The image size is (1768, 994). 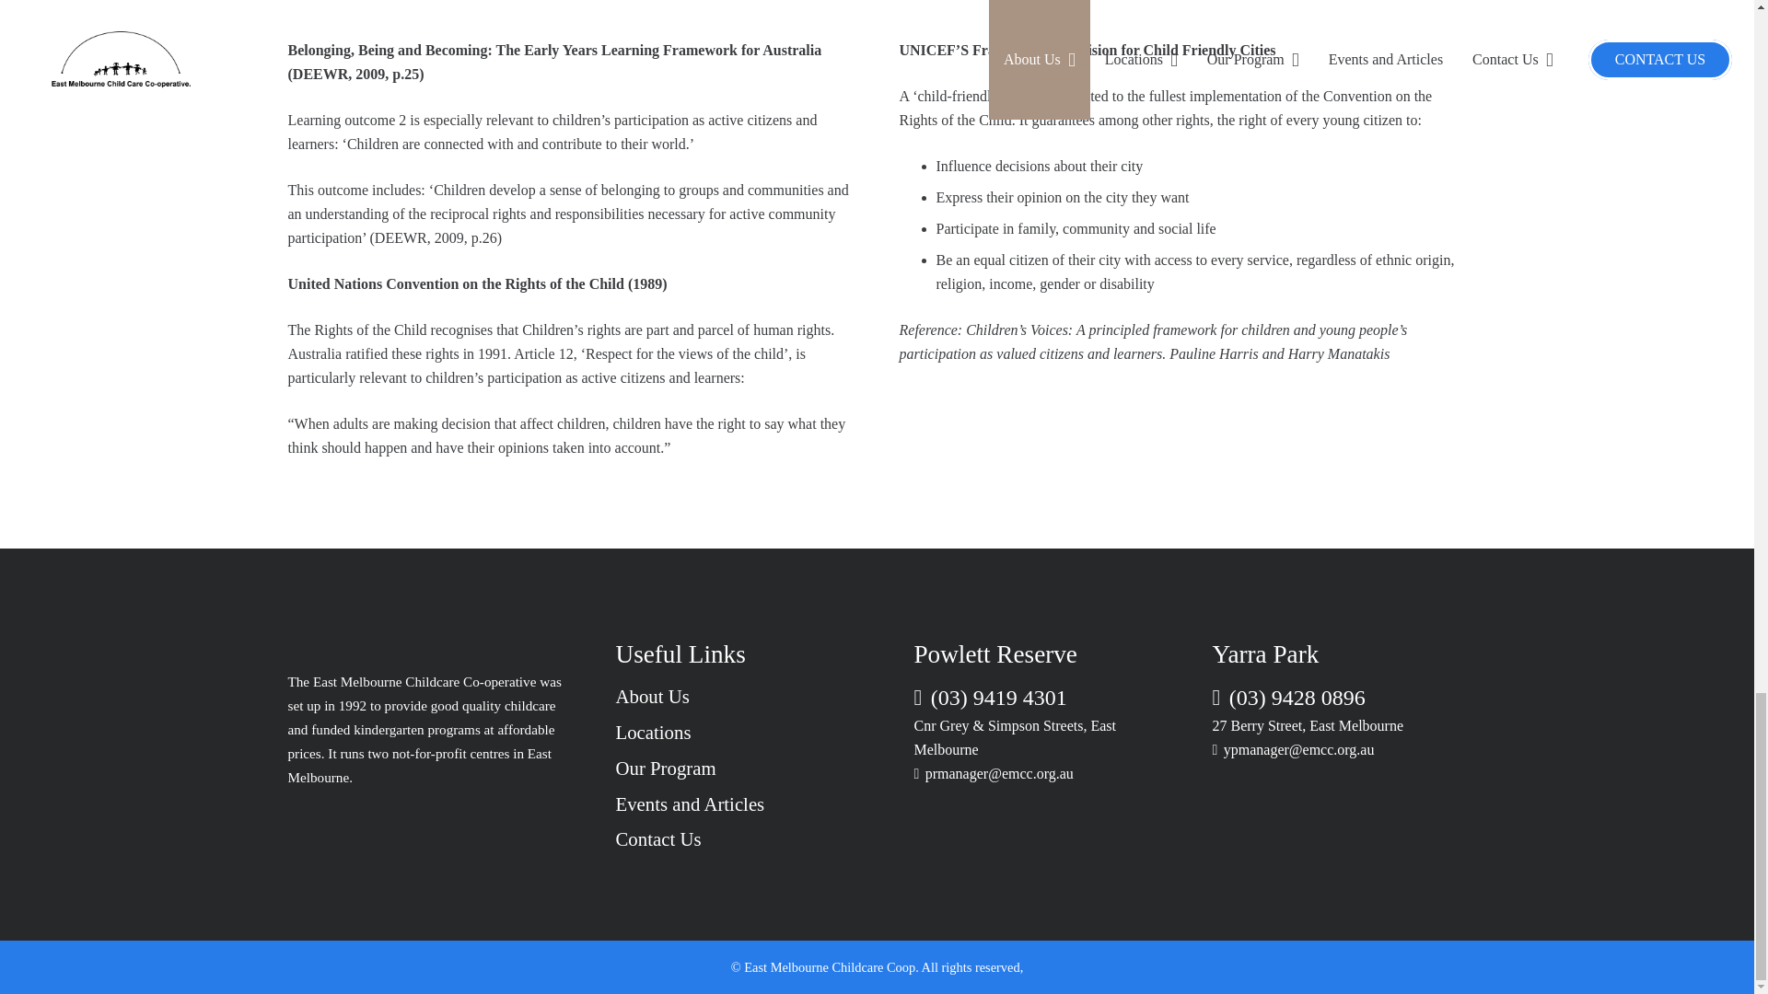 I want to click on Our Program, so click(x=665, y=768).